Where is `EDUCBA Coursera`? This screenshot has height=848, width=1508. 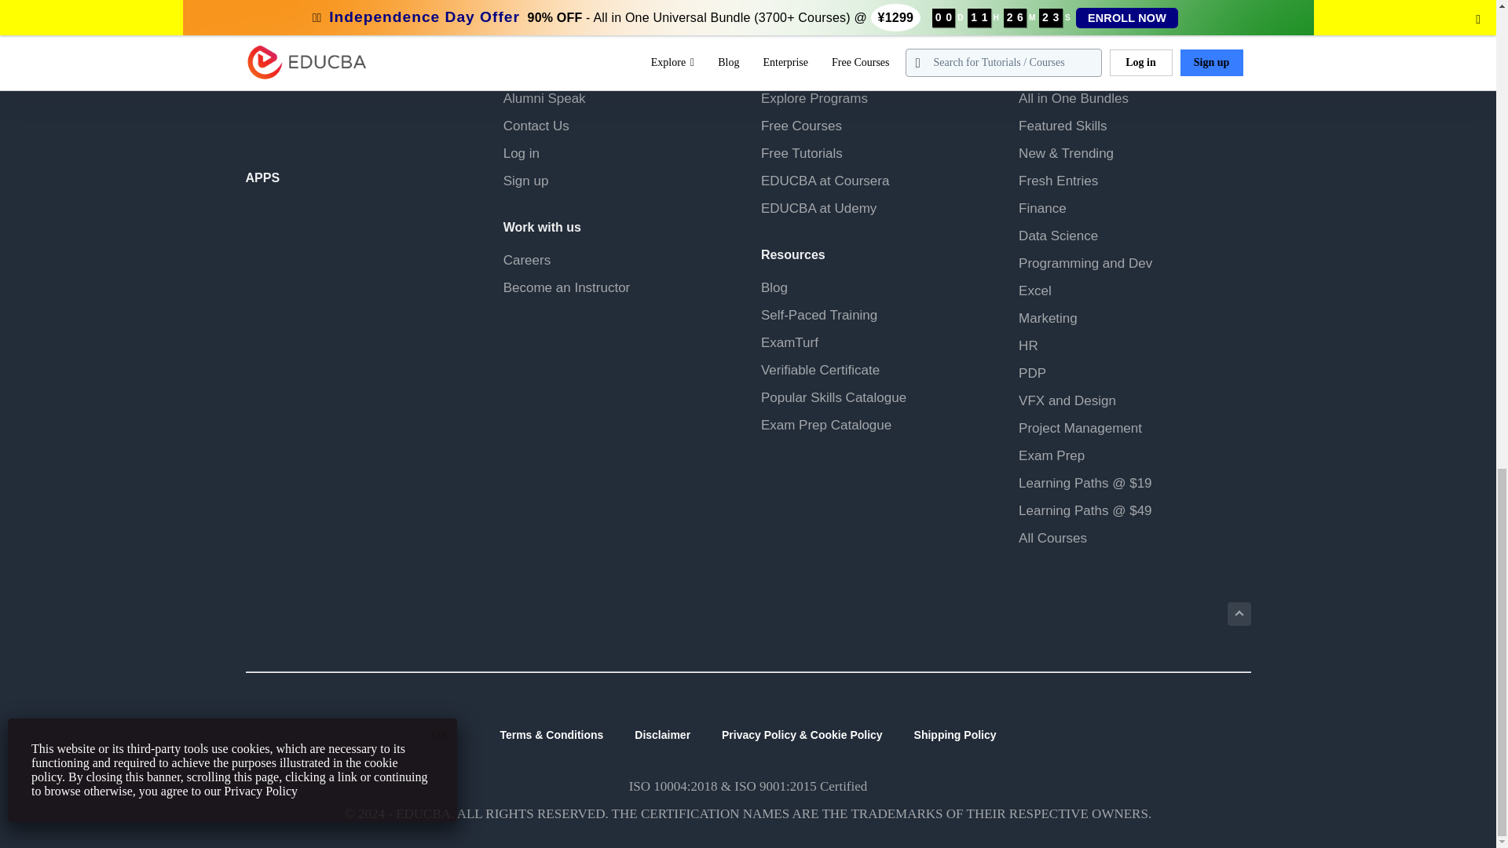
EDUCBA Coursera is located at coordinates (298, 119).